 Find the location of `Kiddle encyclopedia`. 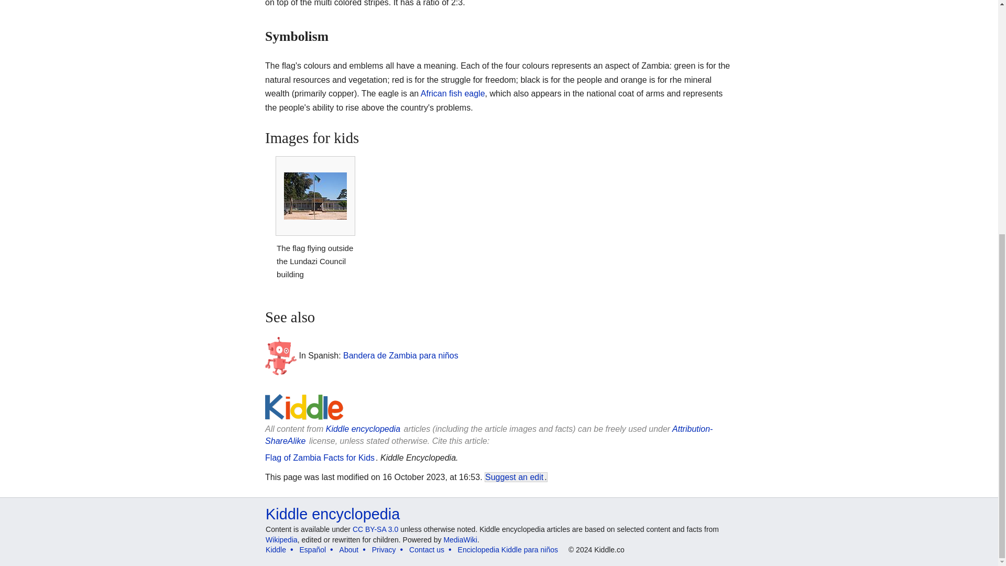

Kiddle encyclopedia is located at coordinates (363, 429).